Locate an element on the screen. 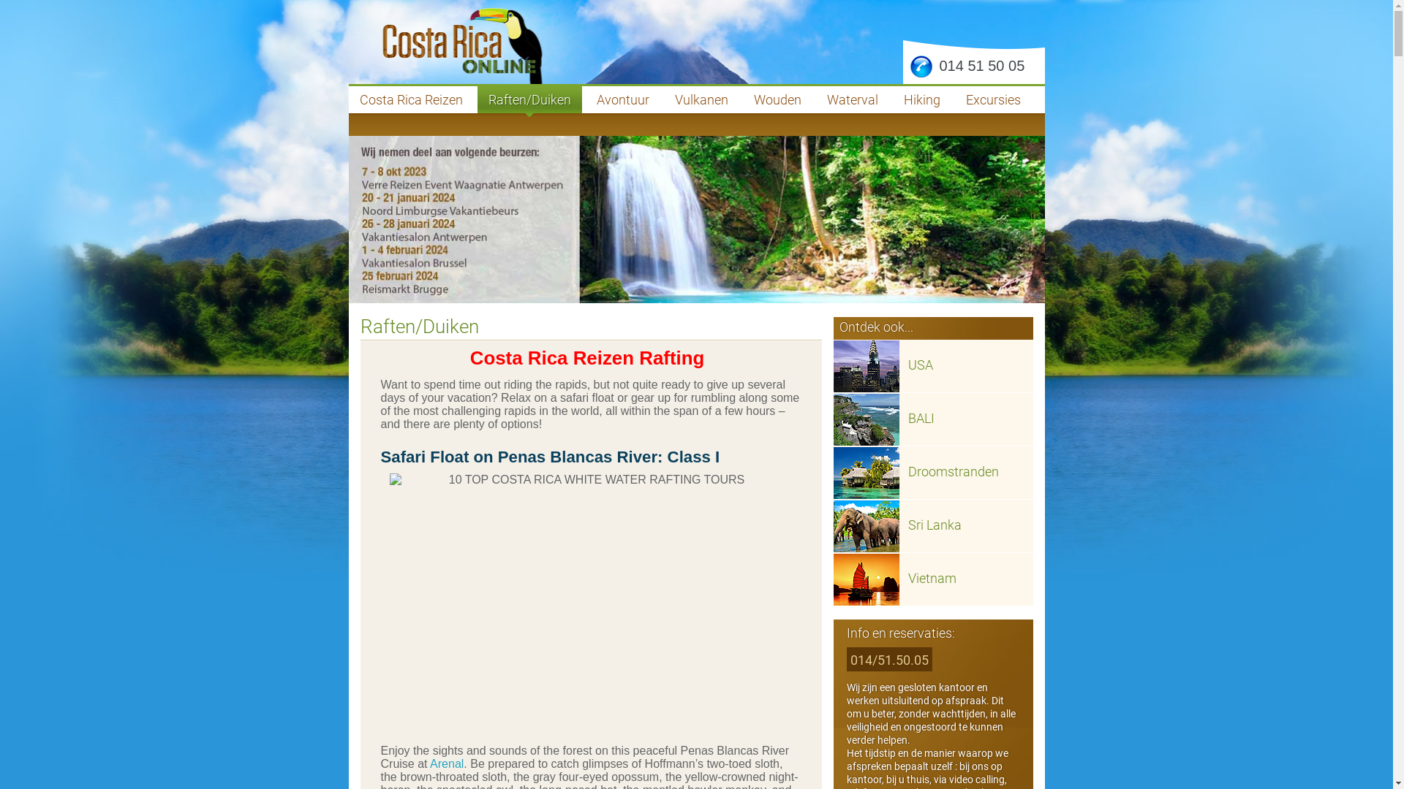  Wouden is located at coordinates (778, 99).